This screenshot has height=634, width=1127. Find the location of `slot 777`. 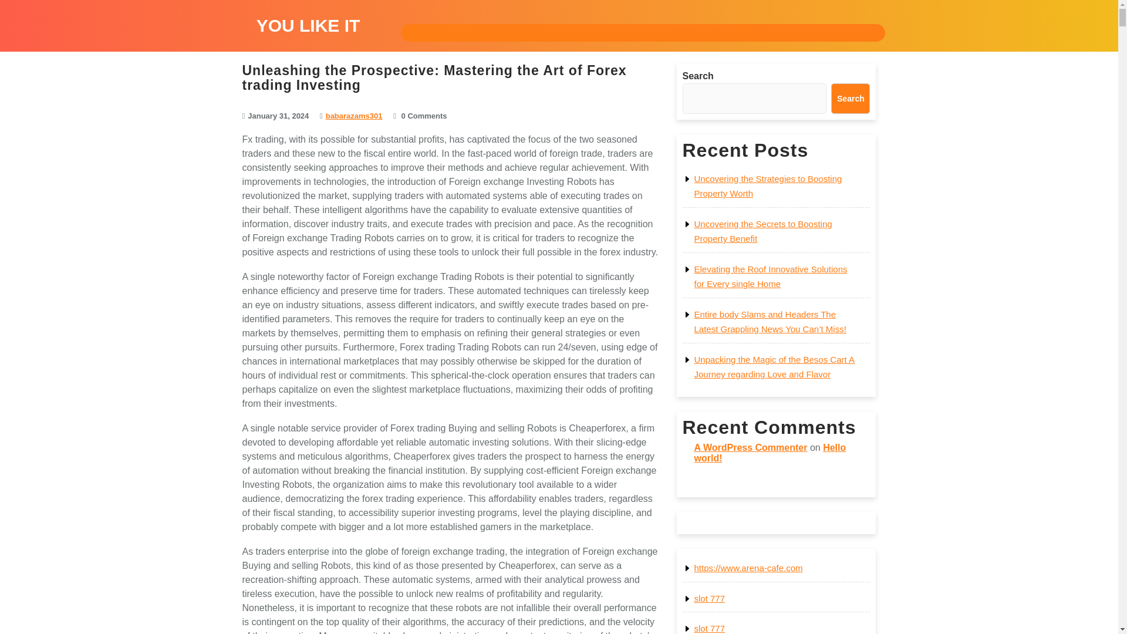

slot 777 is located at coordinates (709, 628).